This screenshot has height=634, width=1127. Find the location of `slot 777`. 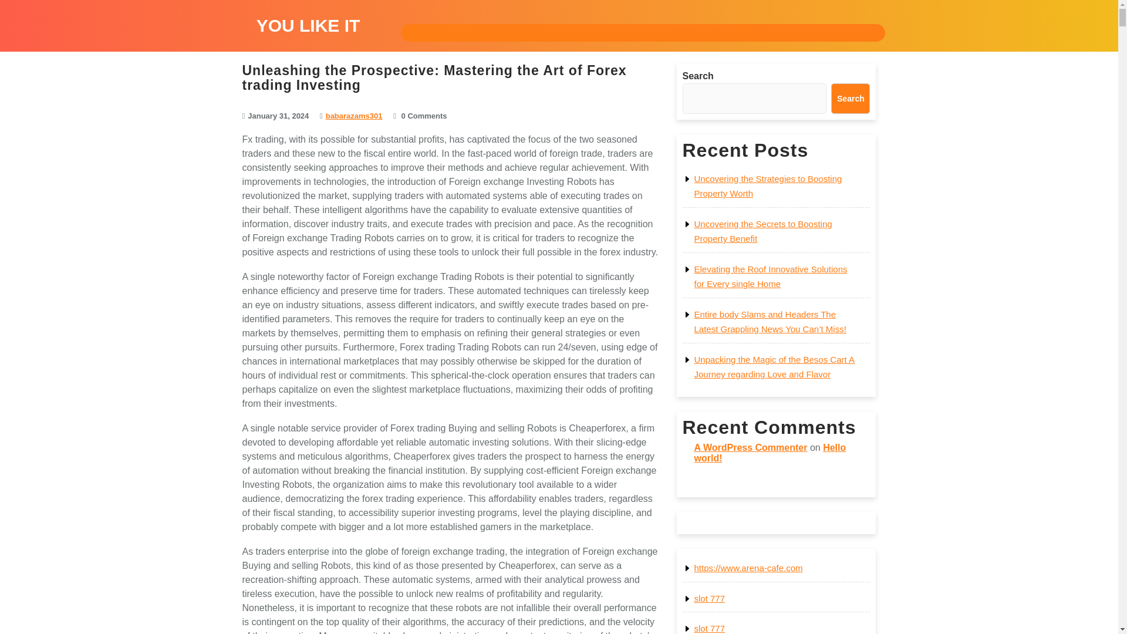

slot 777 is located at coordinates (709, 628).